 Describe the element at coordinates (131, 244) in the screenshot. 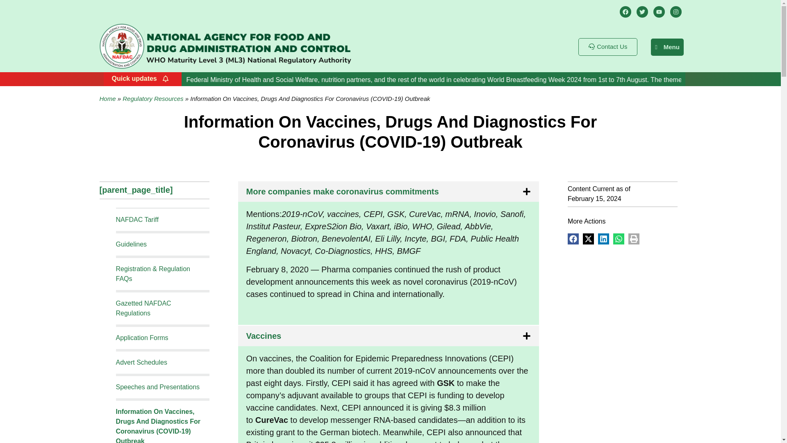

I see `Guidelines` at that location.